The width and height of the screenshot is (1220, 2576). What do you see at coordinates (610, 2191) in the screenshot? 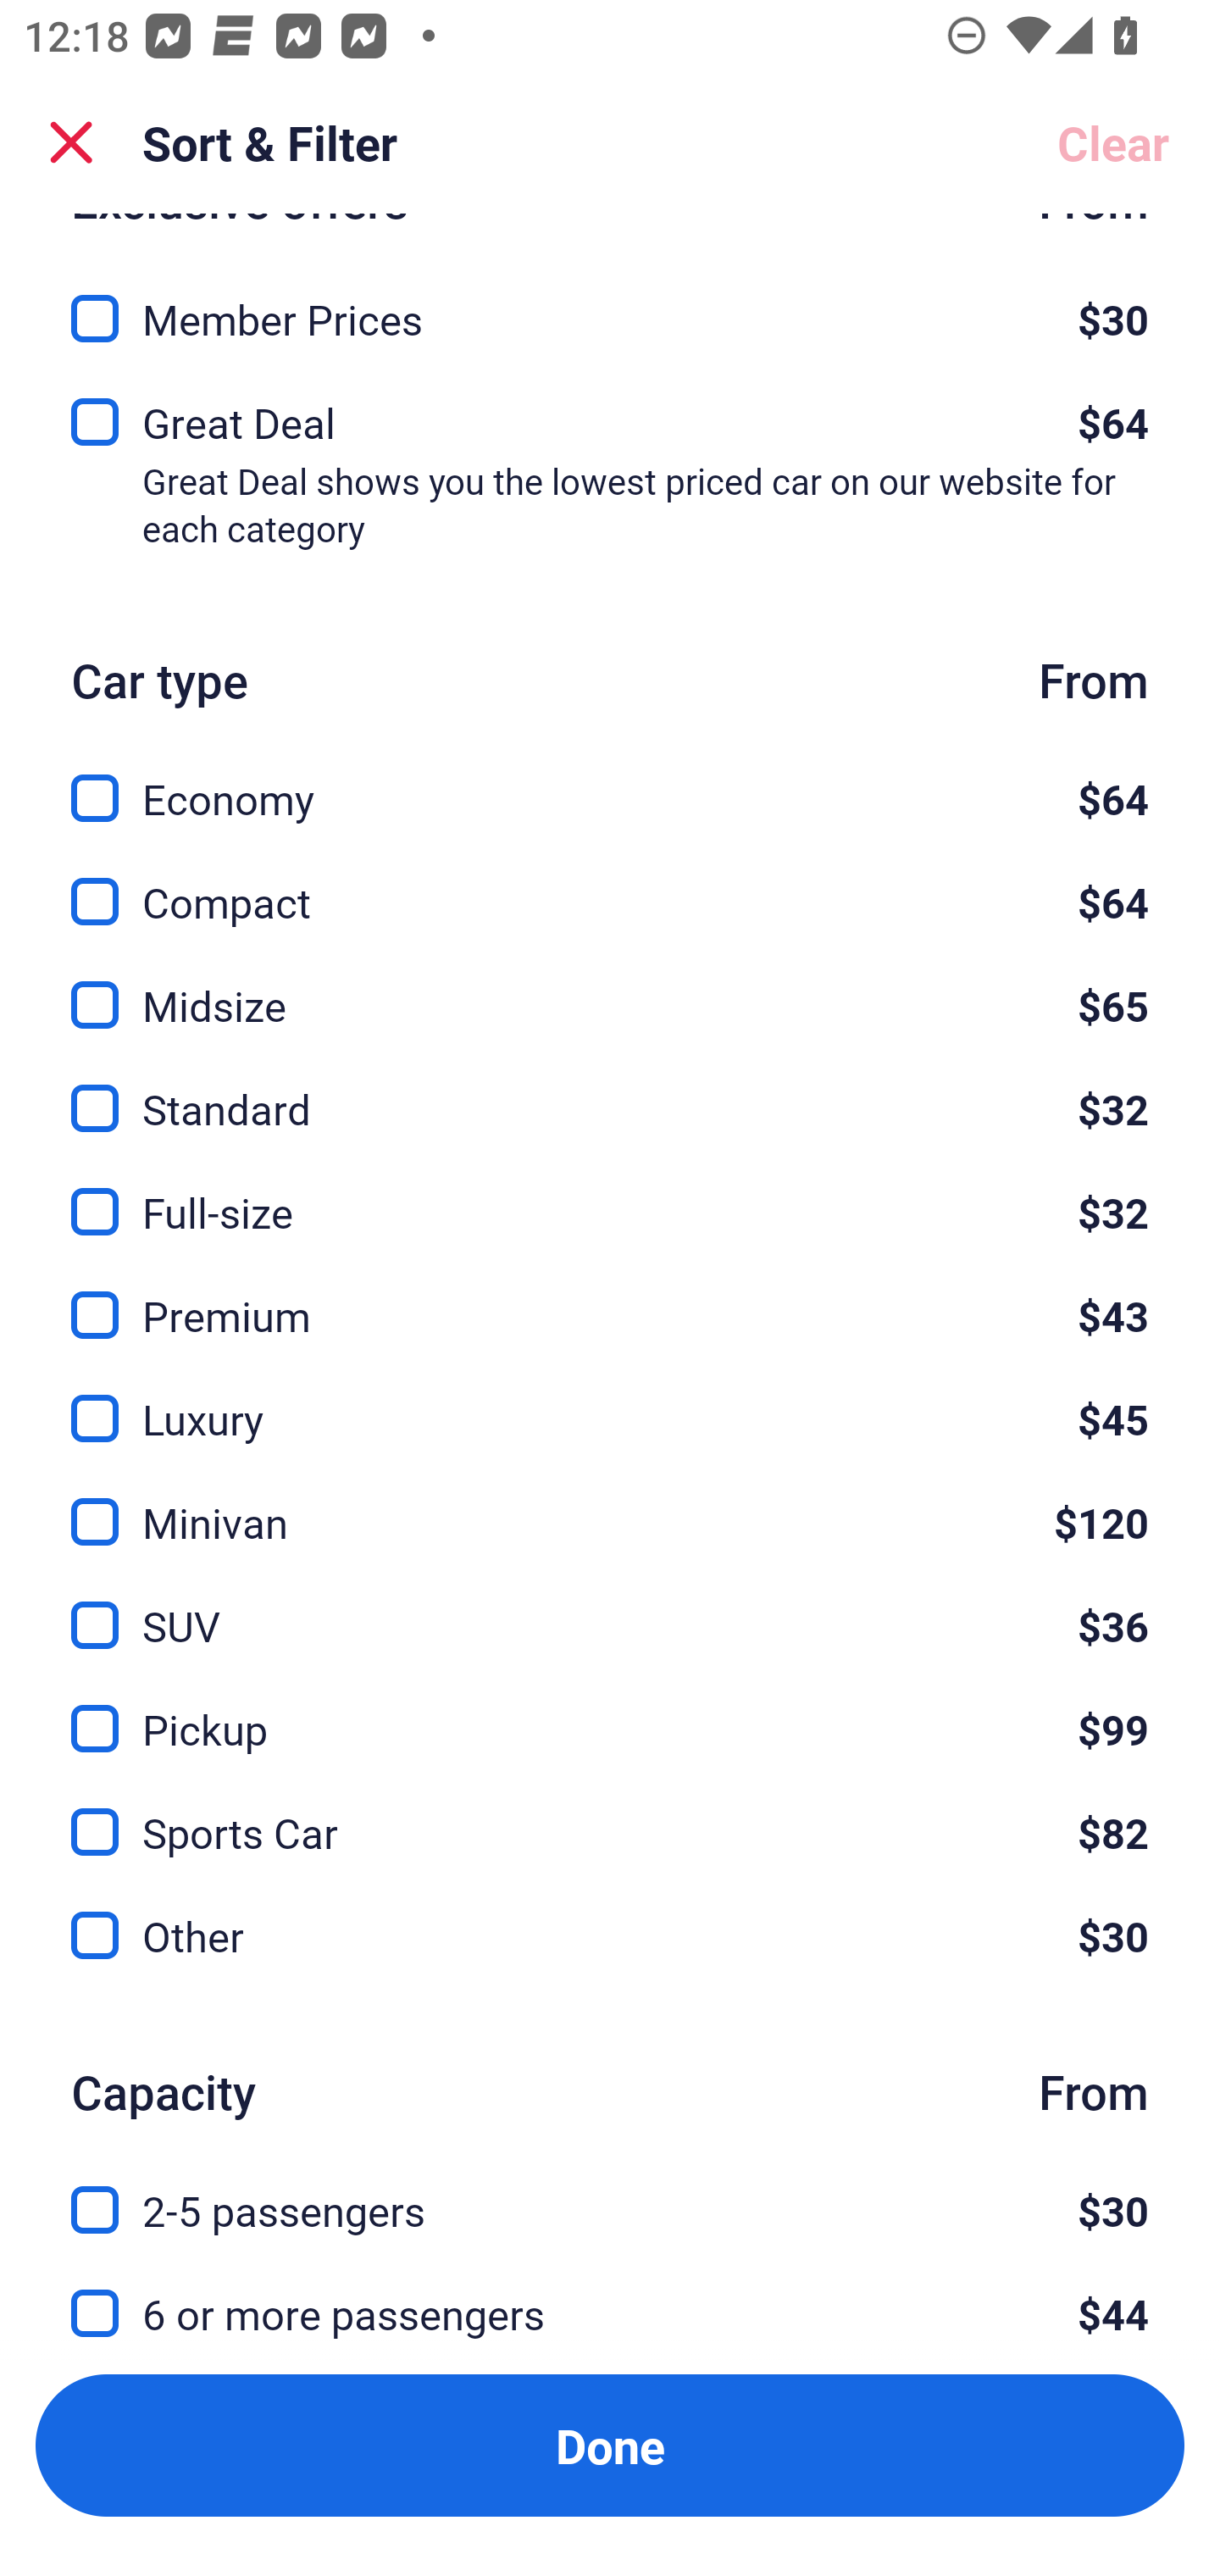
I see `2-5 passengers, $30 2-5 passengers $30` at bounding box center [610, 2191].